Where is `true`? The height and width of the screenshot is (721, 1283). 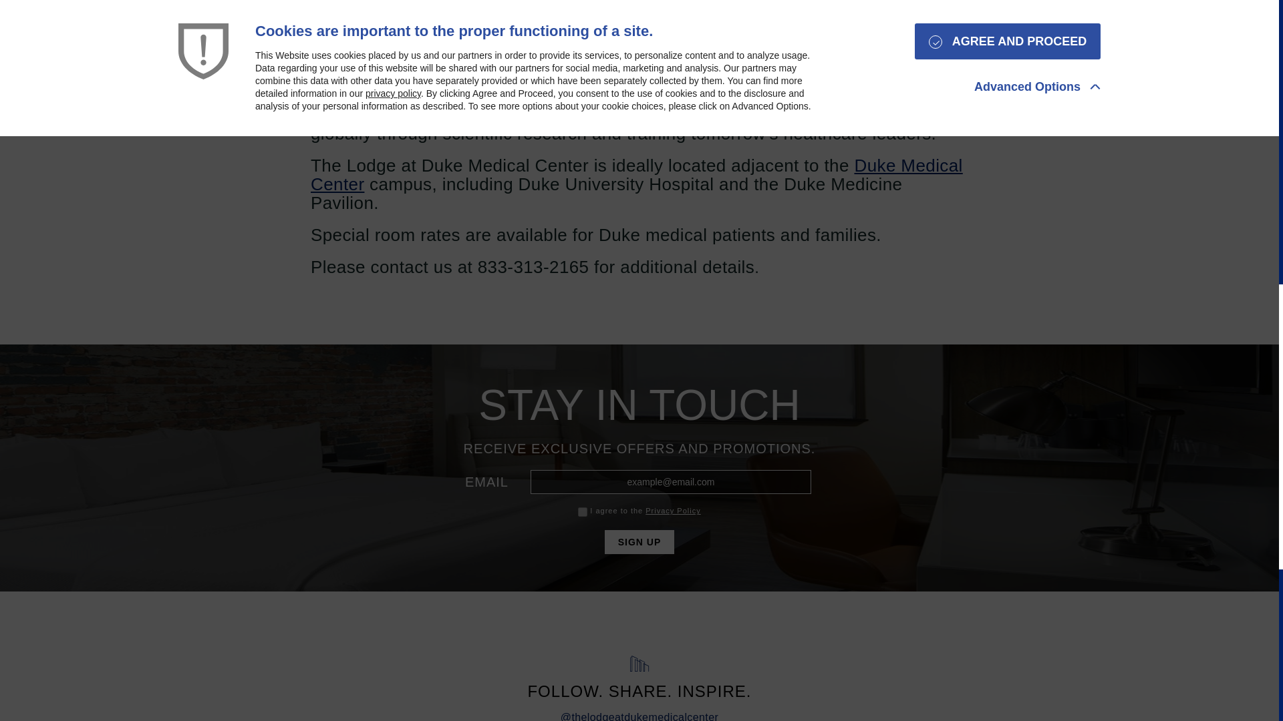
true is located at coordinates (583, 512).